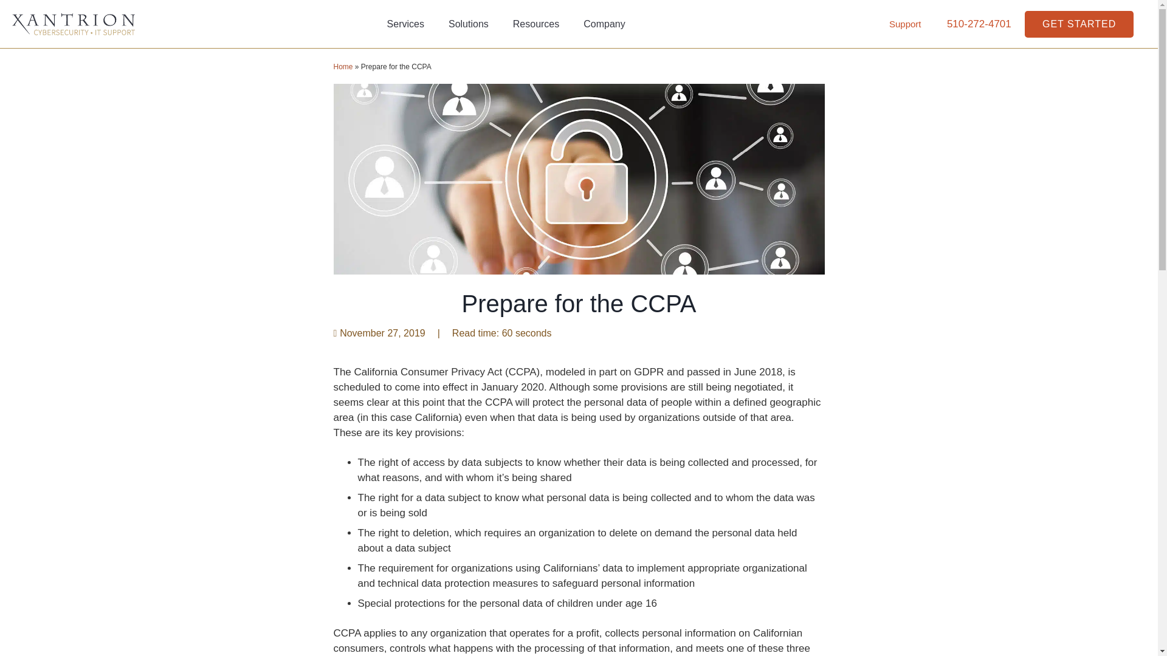 Image resolution: width=1167 pixels, height=656 pixels. What do you see at coordinates (342, 66) in the screenshot?
I see `Home` at bounding box center [342, 66].